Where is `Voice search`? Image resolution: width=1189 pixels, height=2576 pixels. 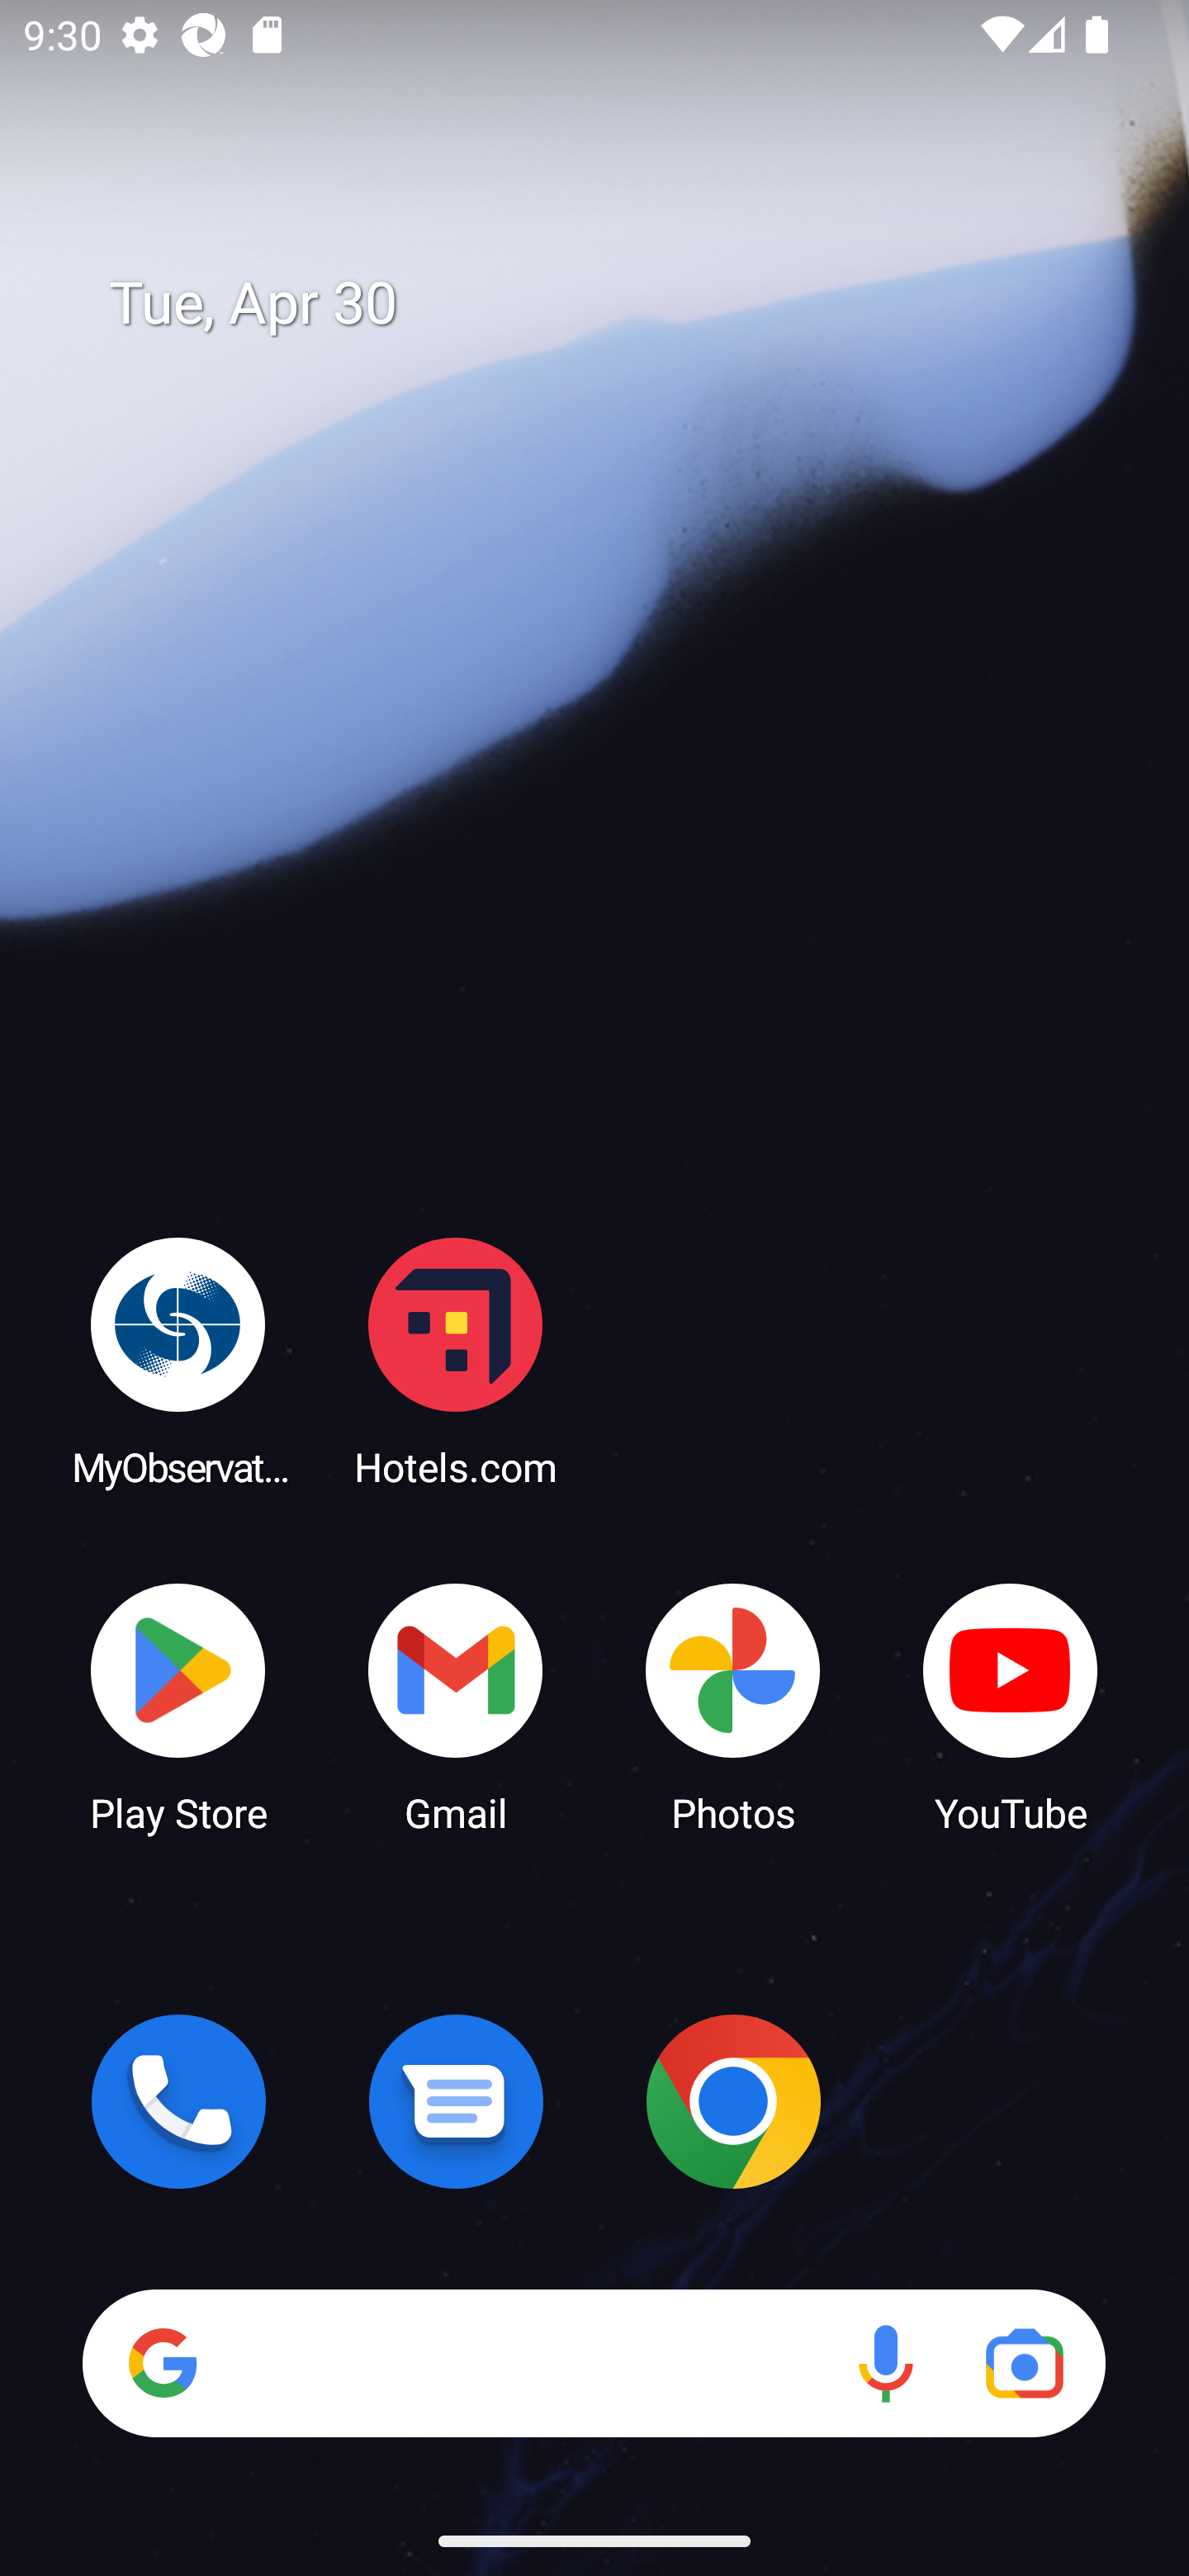
Voice search is located at coordinates (885, 2363).